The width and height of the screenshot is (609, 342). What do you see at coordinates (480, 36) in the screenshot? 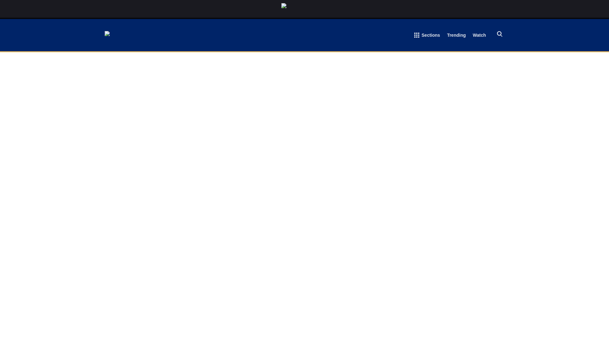
I see `Watch` at bounding box center [480, 36].